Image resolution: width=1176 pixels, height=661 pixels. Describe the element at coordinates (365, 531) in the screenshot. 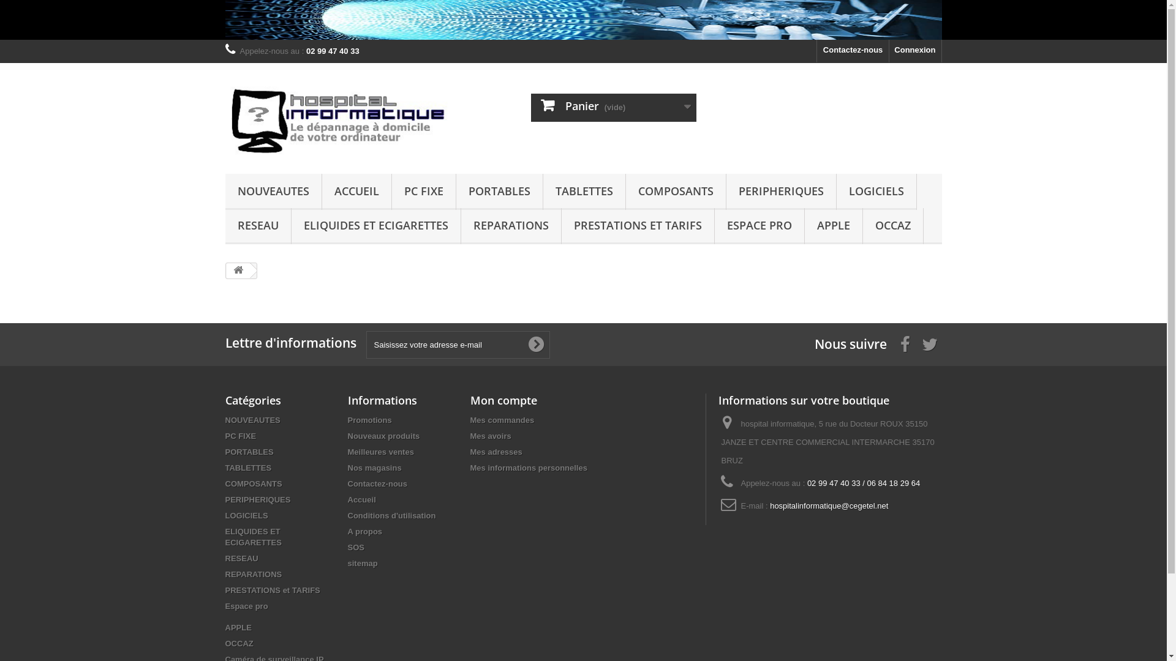

I see `A propos` at that location.